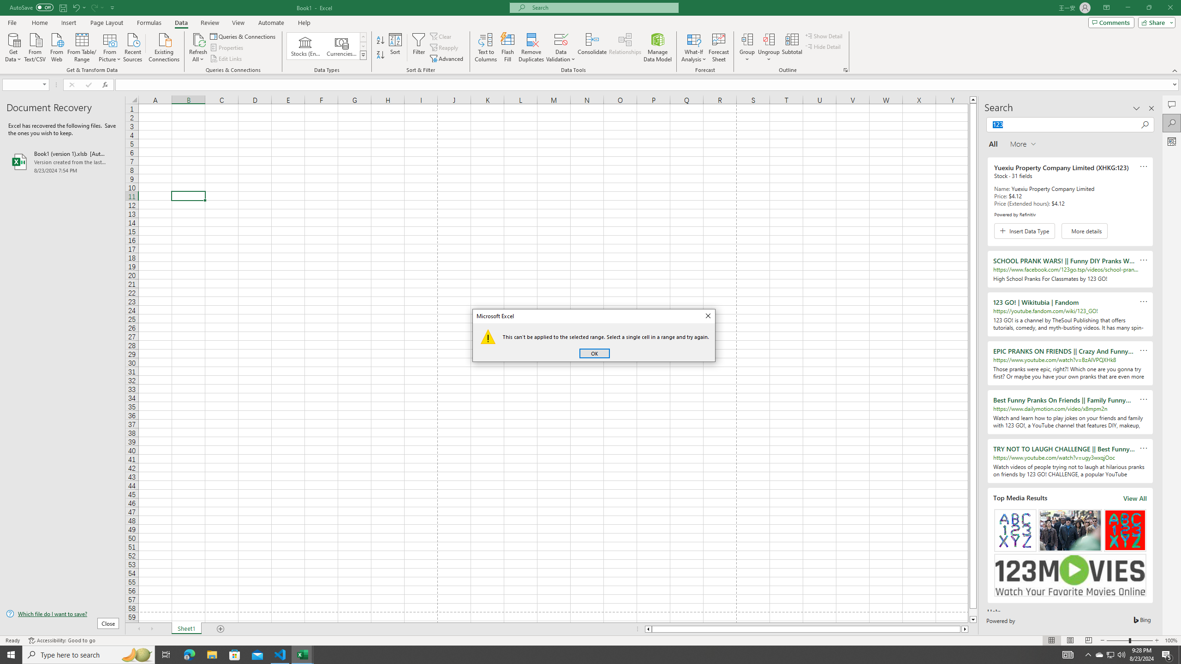 The height and width of the screenshot is (664, 1181). I want to click on Clear, so click(441, 36).